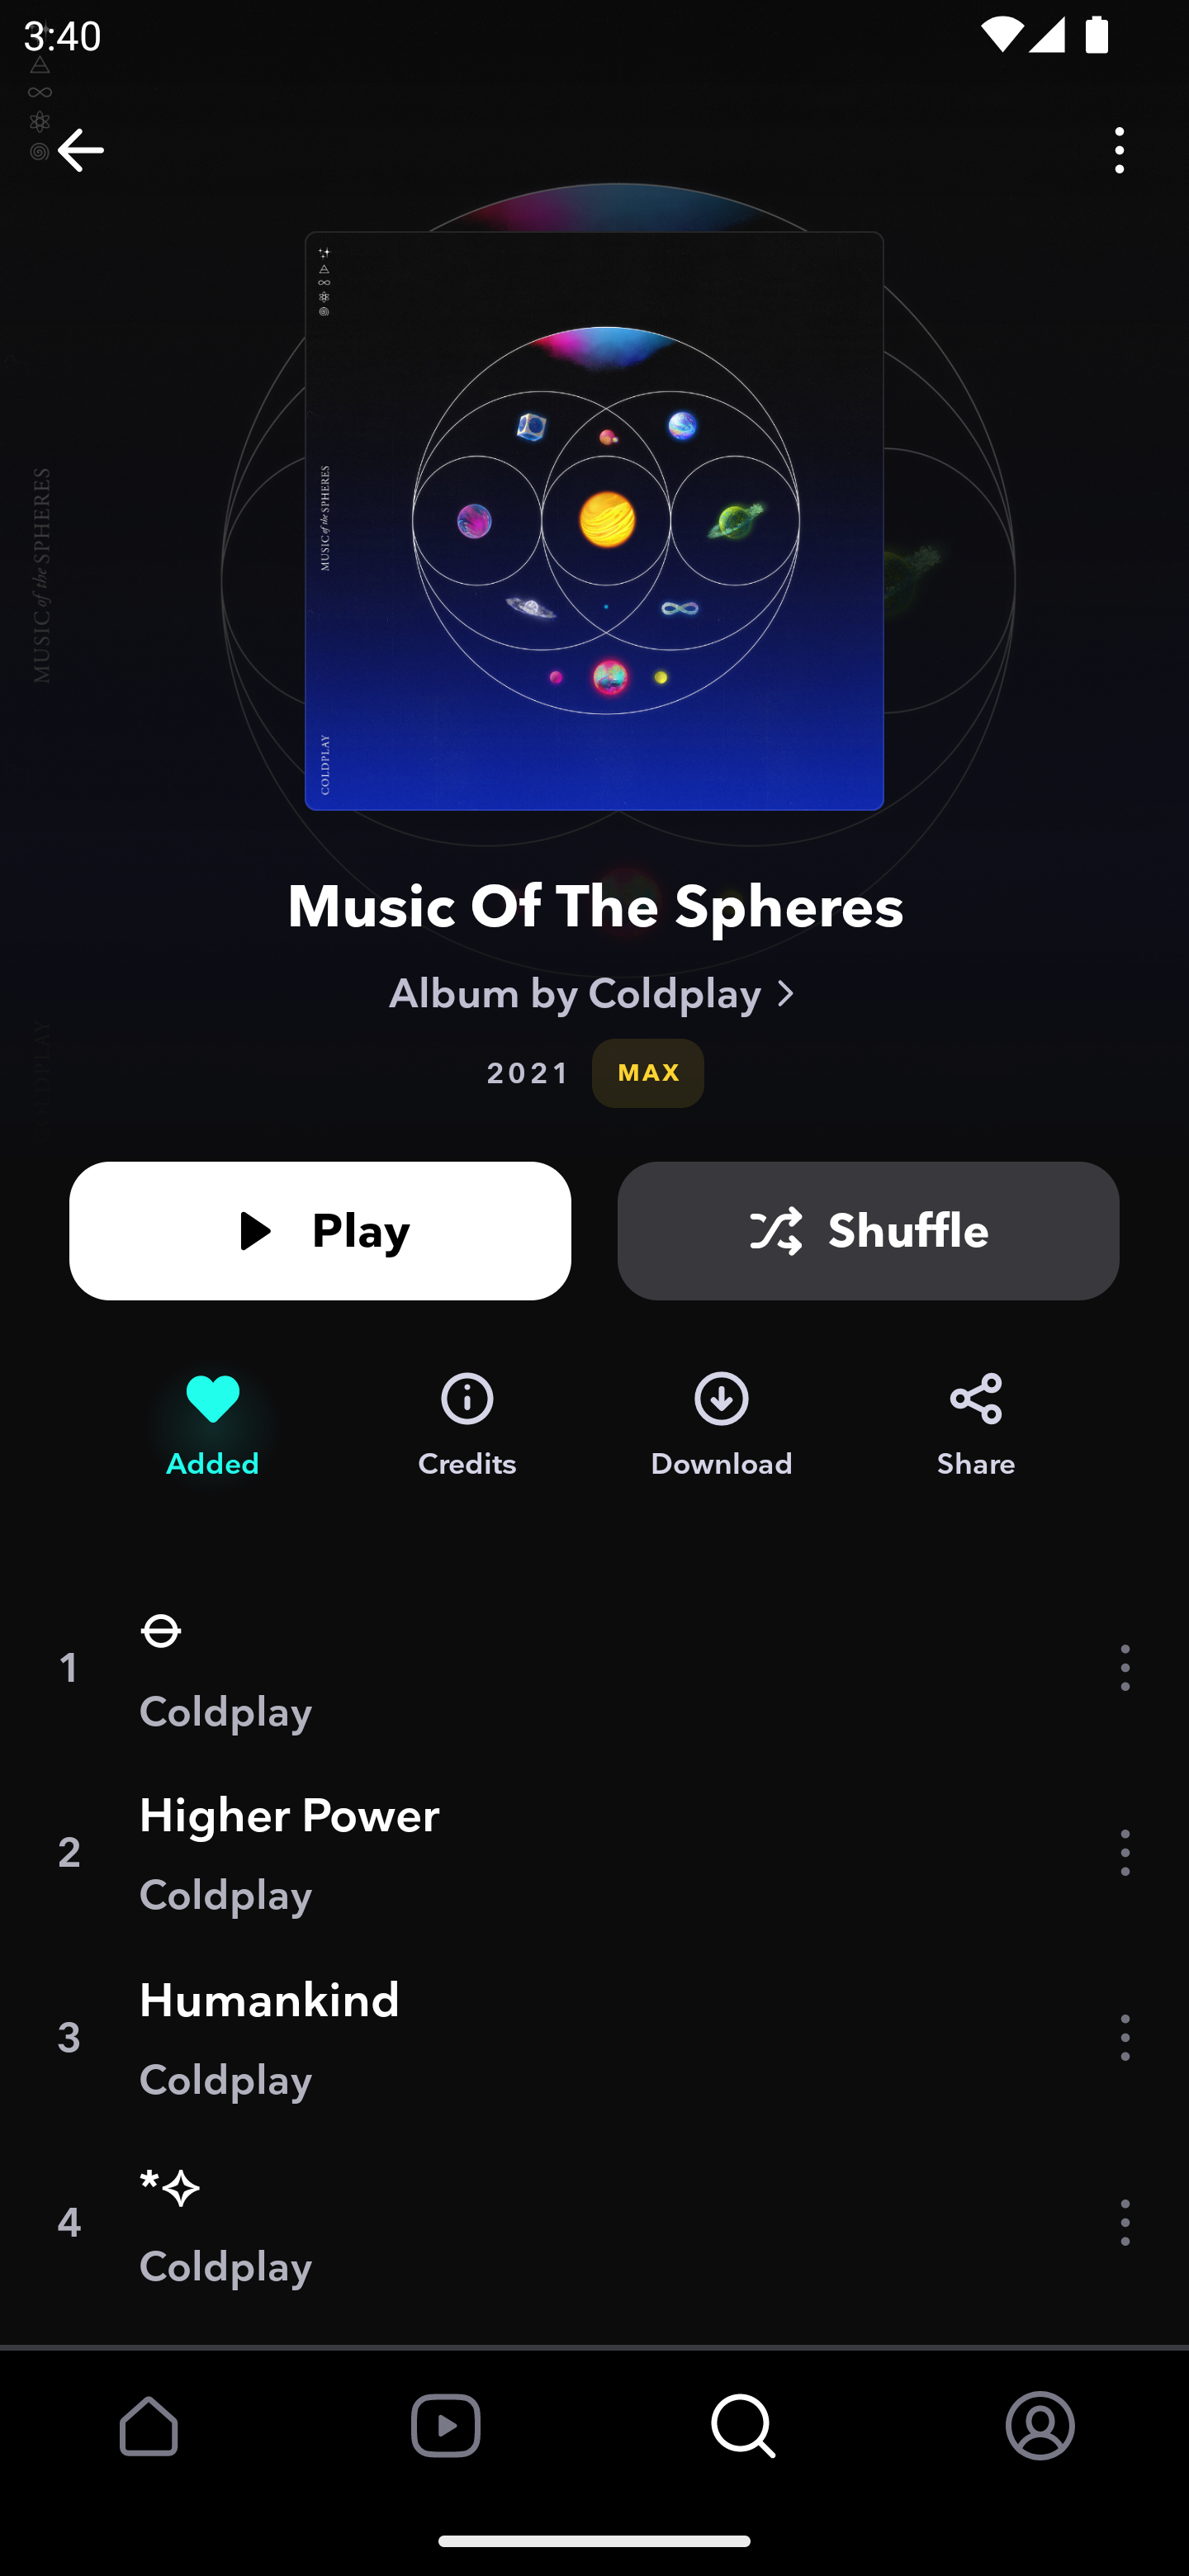 The width and height of the screenshot is (1189, 2576). What do you see at coordinates (1120, 149) in the screenshot?
I see `Options` at bounding box center [1120, 149].